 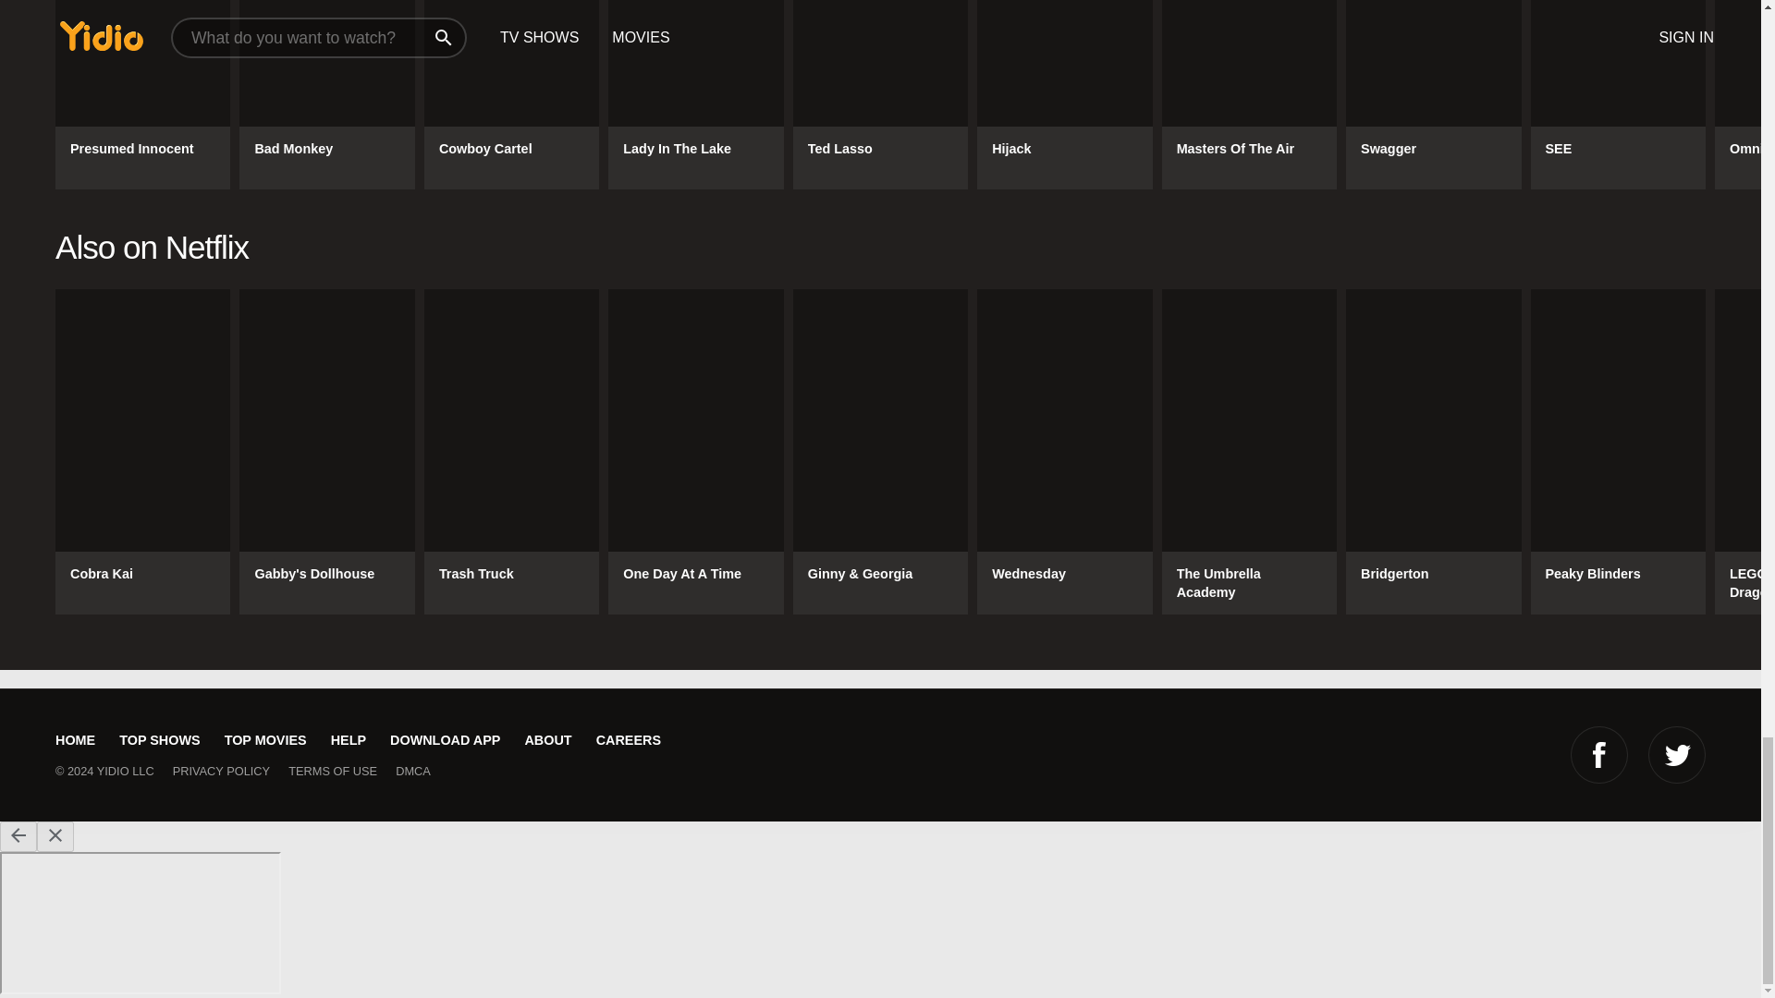 I want to click on Cowboy Cartel, so click(x=511, y=94).